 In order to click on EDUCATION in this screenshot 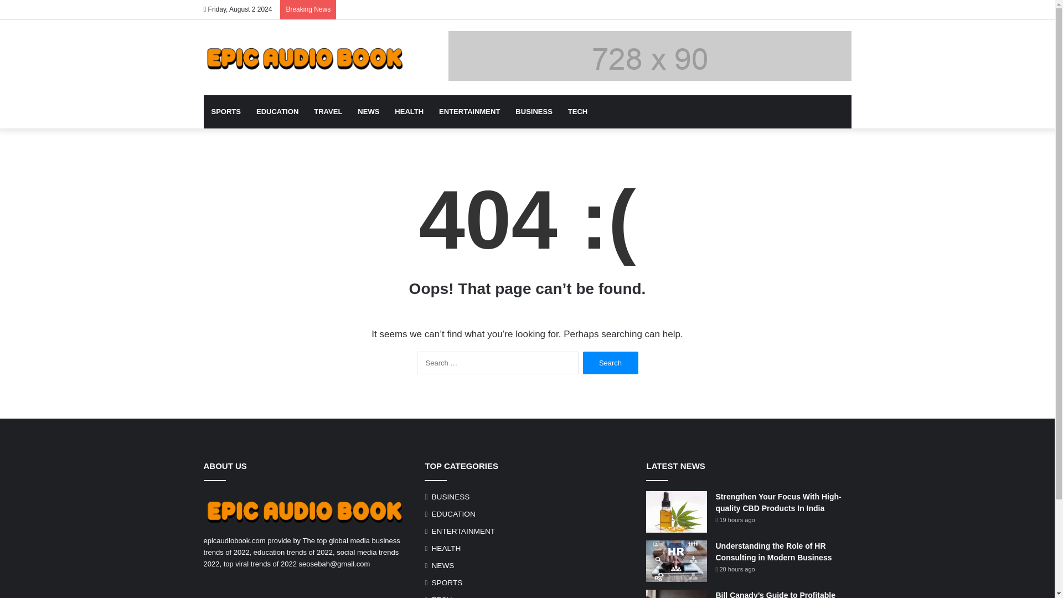, I will do `click(453, 514)`.